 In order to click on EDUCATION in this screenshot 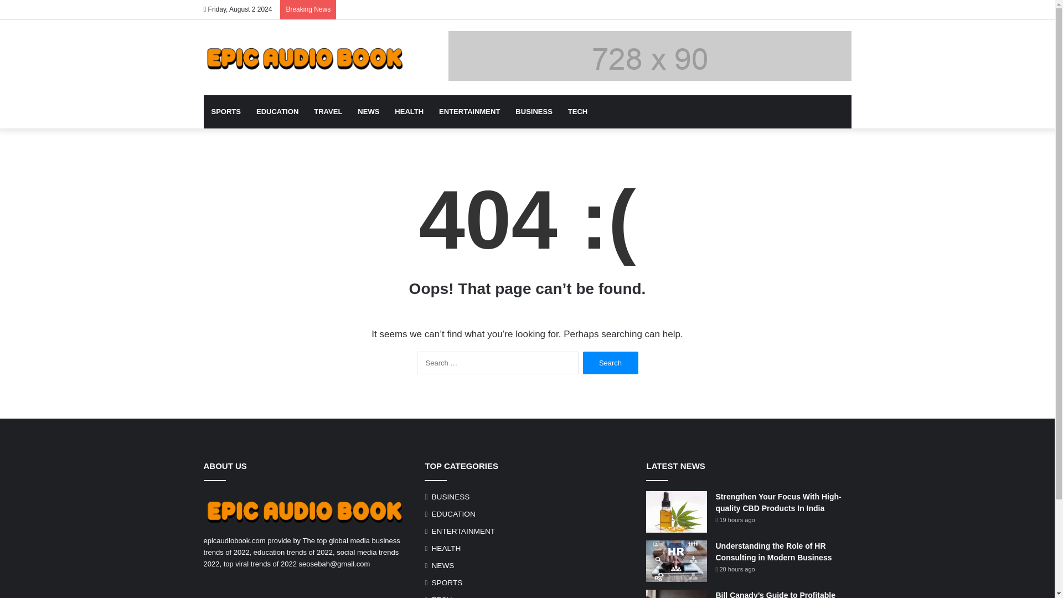, I will do `click(453, 514)`.